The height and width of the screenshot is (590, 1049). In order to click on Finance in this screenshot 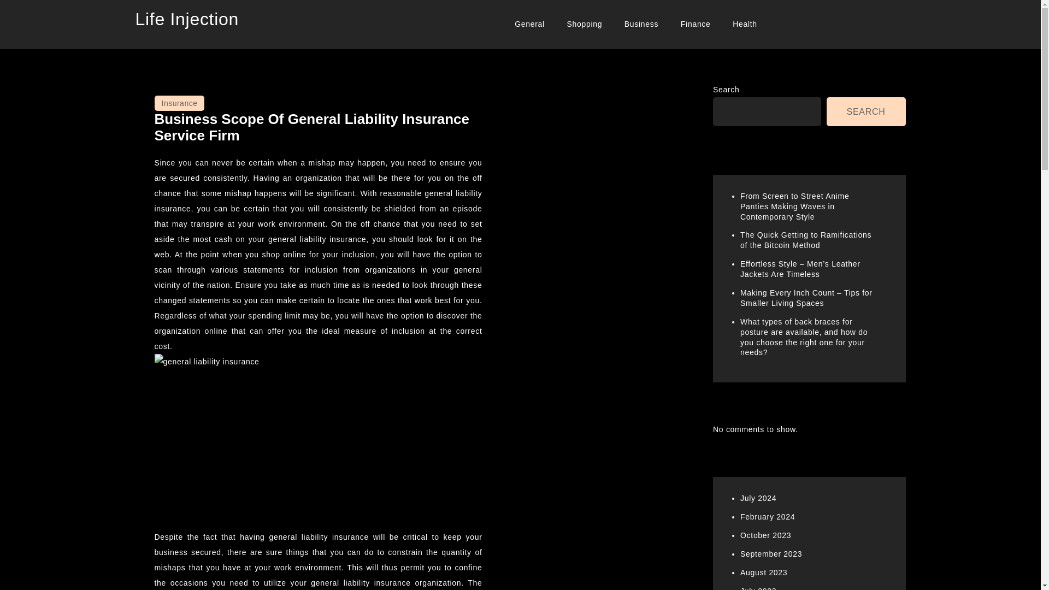, I will do `click(696, 24)`.